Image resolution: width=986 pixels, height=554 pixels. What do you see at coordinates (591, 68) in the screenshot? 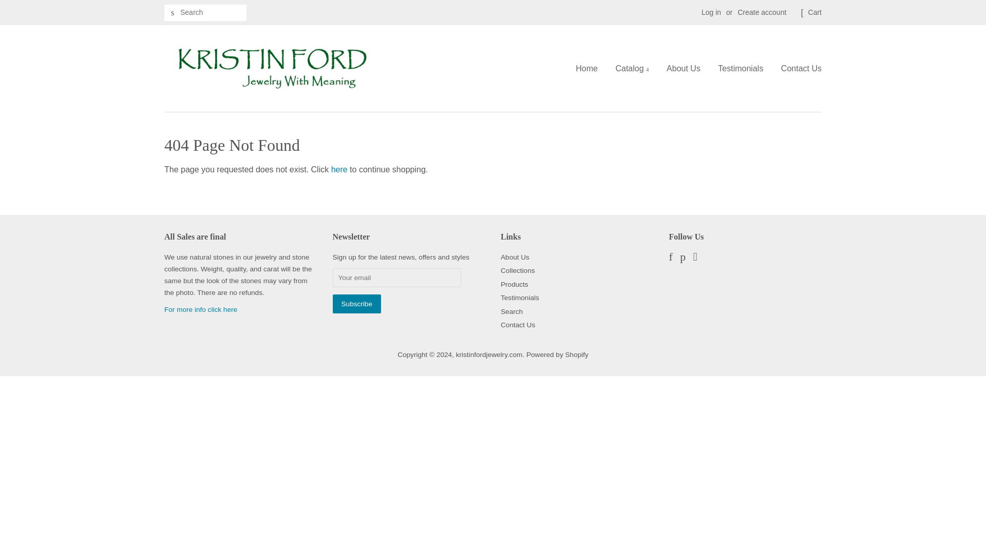
I see `Home` at bounding box center [591, 68].